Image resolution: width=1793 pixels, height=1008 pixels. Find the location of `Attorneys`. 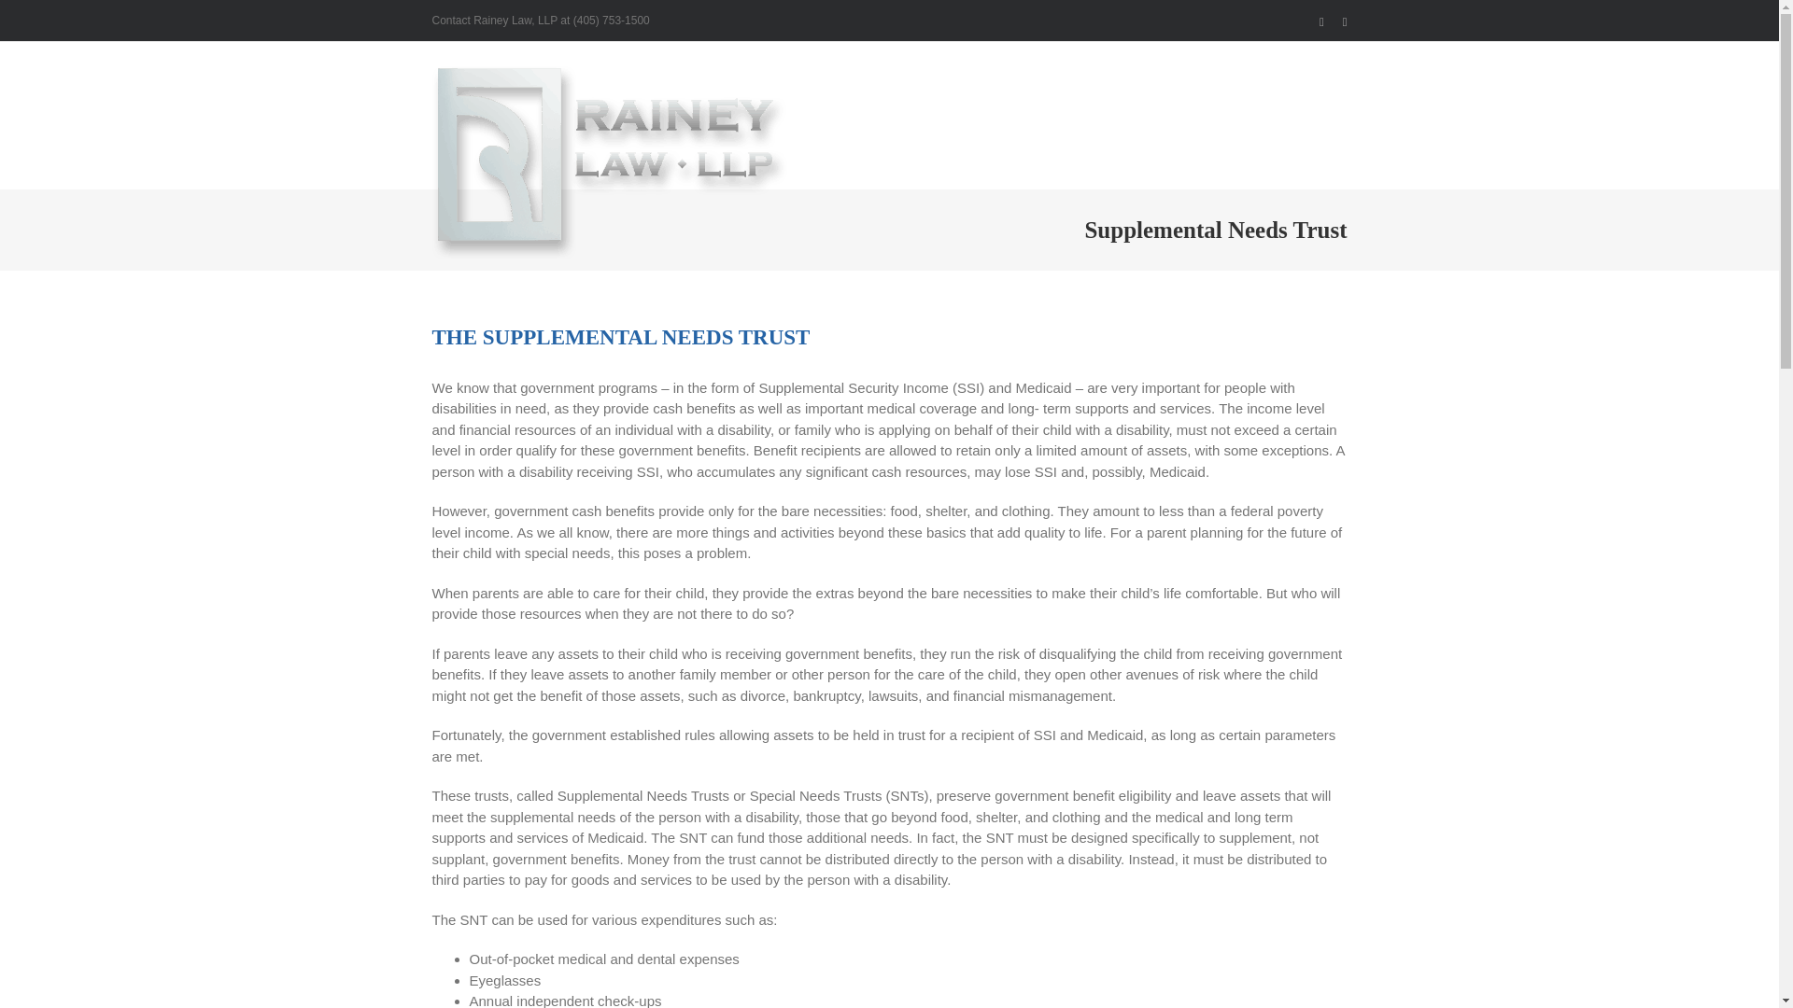

Attorneys is located at coordinates (883, 166).